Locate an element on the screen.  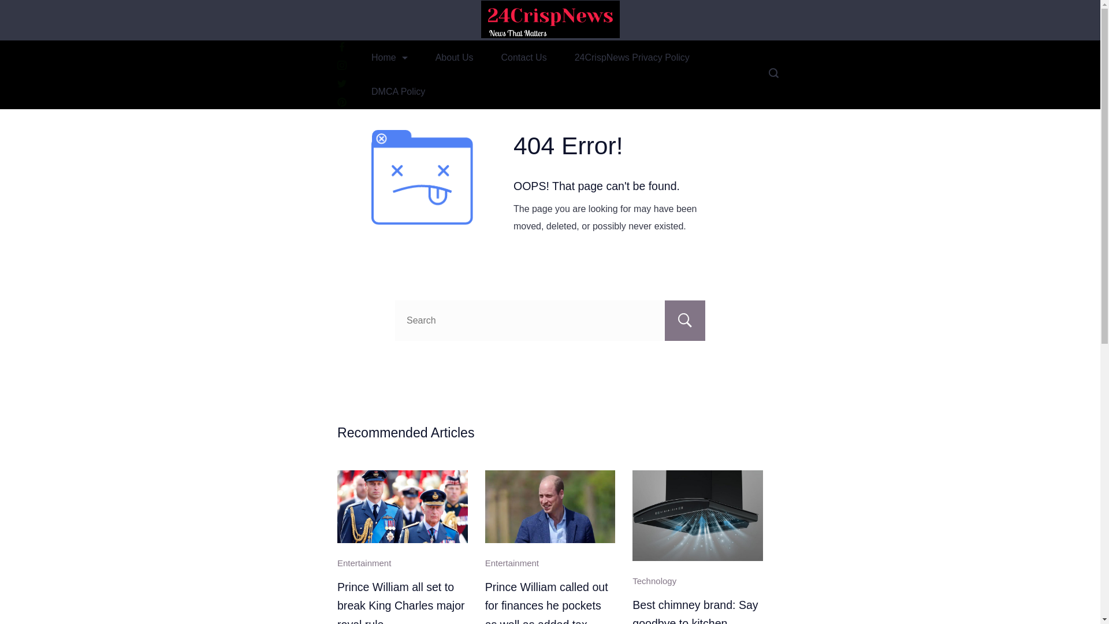
24CrispNews Privacy Policy is located at coordinates (632, 57).